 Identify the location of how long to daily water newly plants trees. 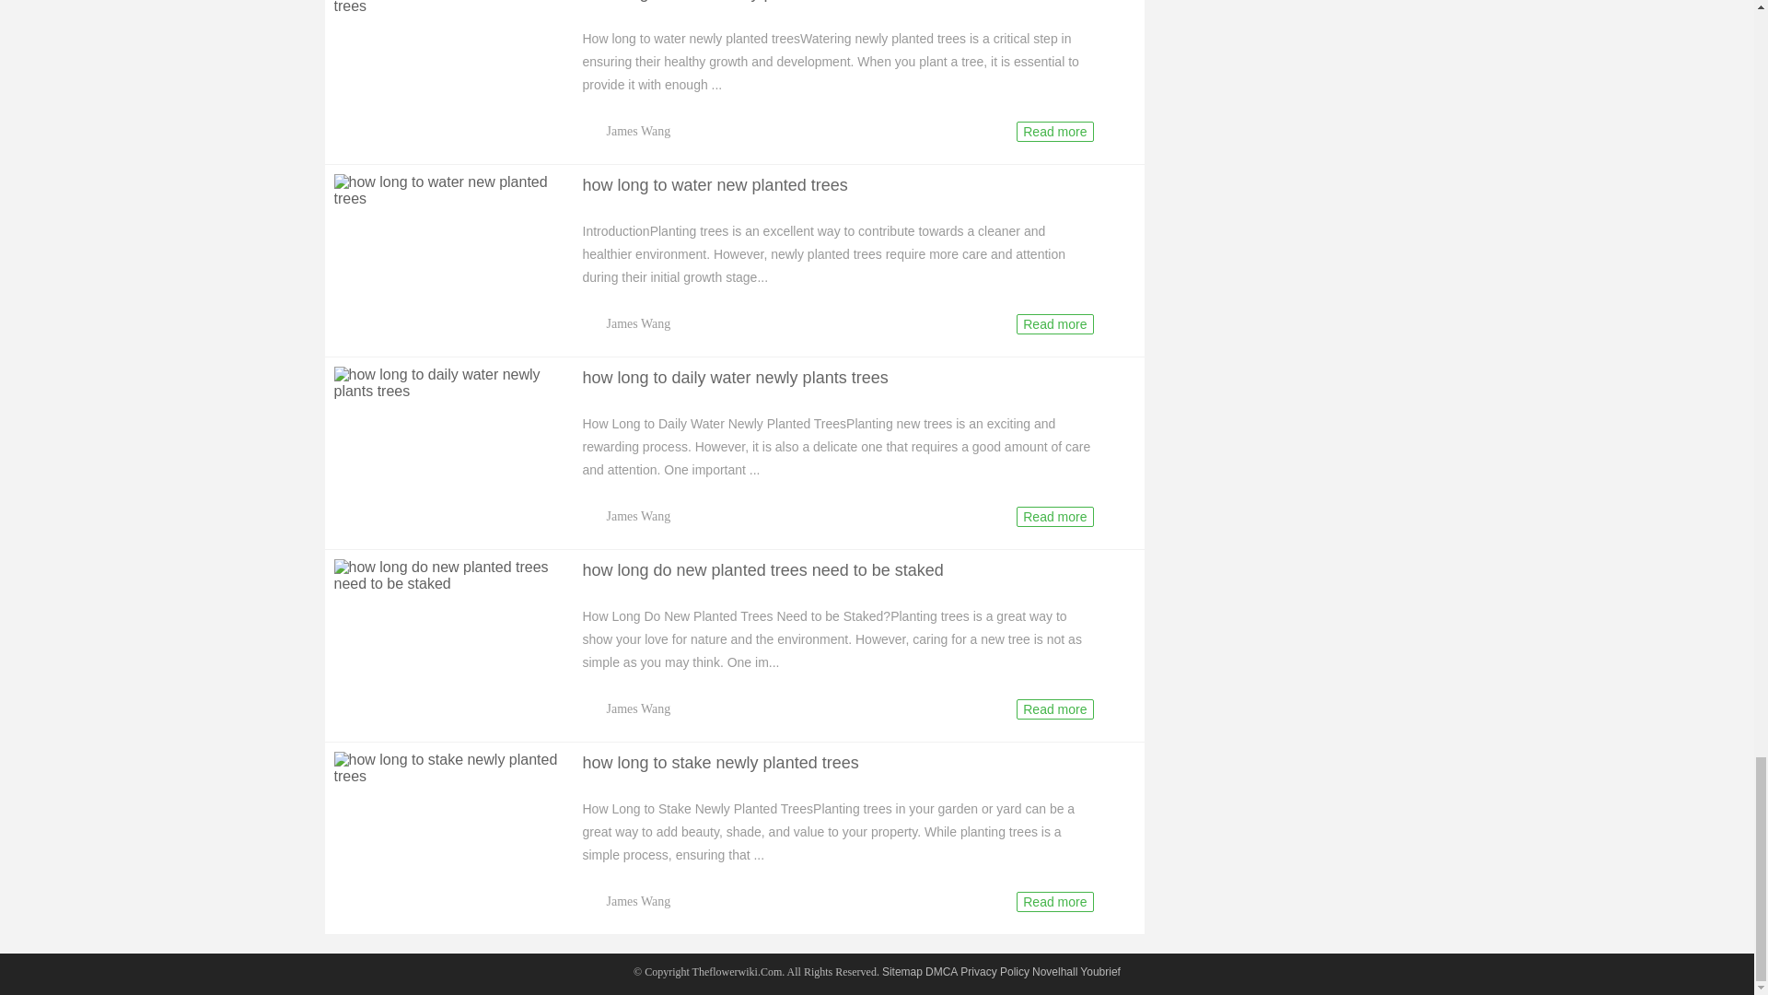
(448, 383).